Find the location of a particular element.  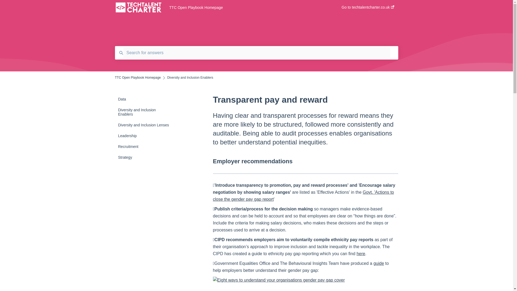

Diversity and Inclusion Enablers is located at coordinates (147, 112).